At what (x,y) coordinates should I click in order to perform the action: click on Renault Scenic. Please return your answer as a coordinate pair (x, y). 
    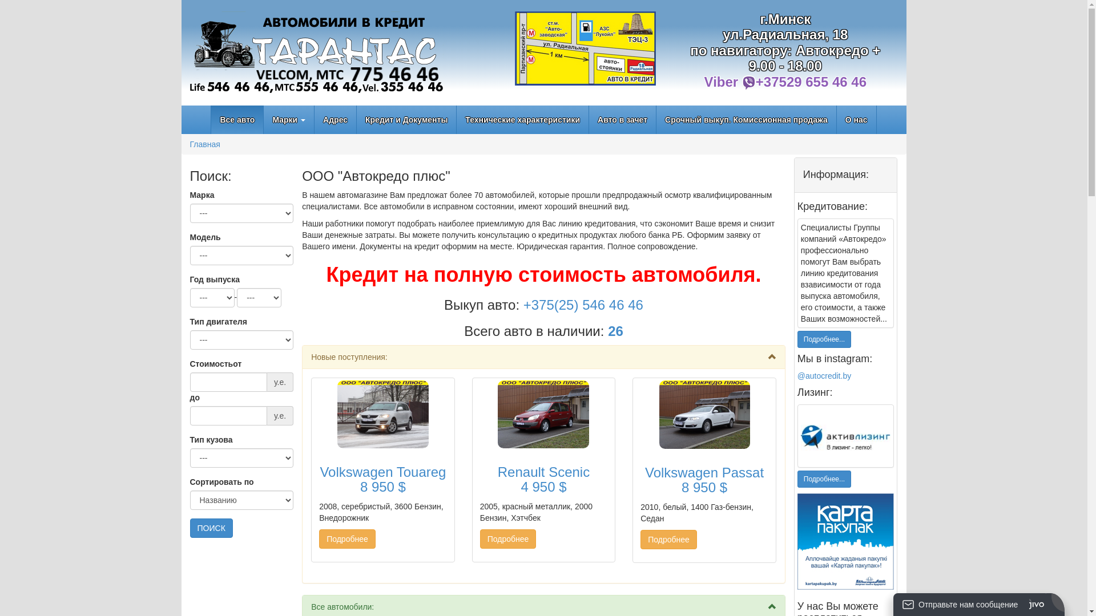
    Looking at the image, I should click on (543, 414).